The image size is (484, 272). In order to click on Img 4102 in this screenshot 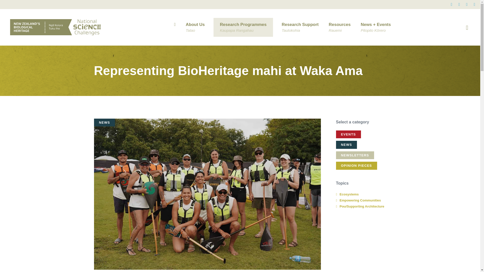, I will do `click(55, 27)`.